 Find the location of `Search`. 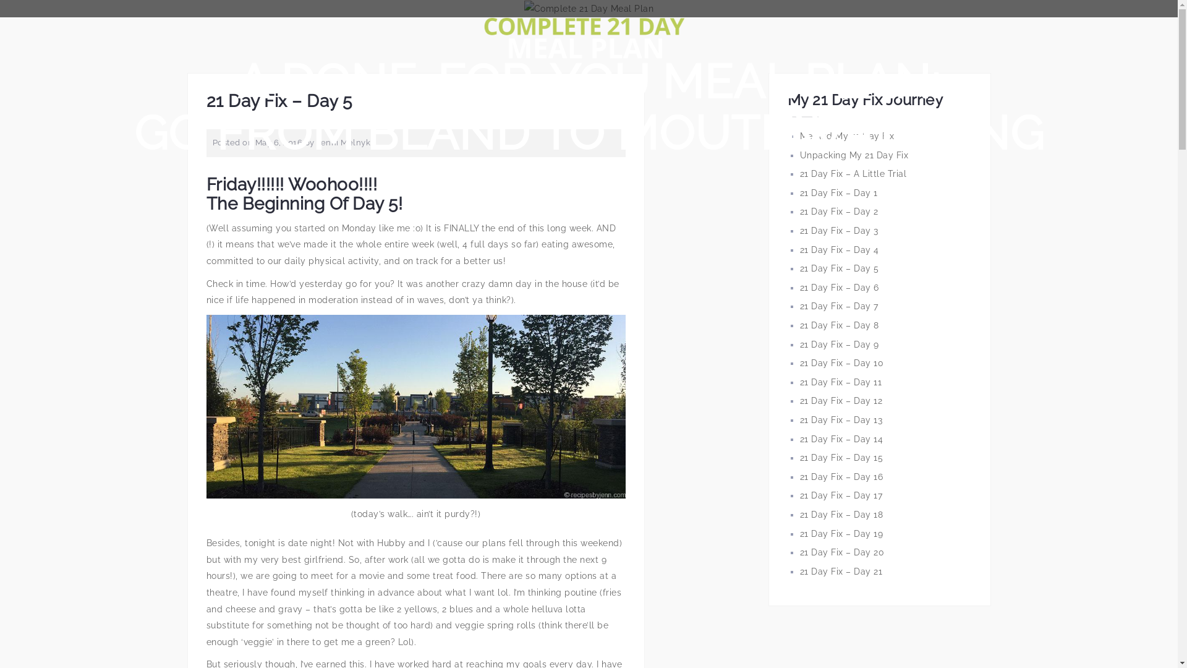

Search is located at coordinates (35, 17).